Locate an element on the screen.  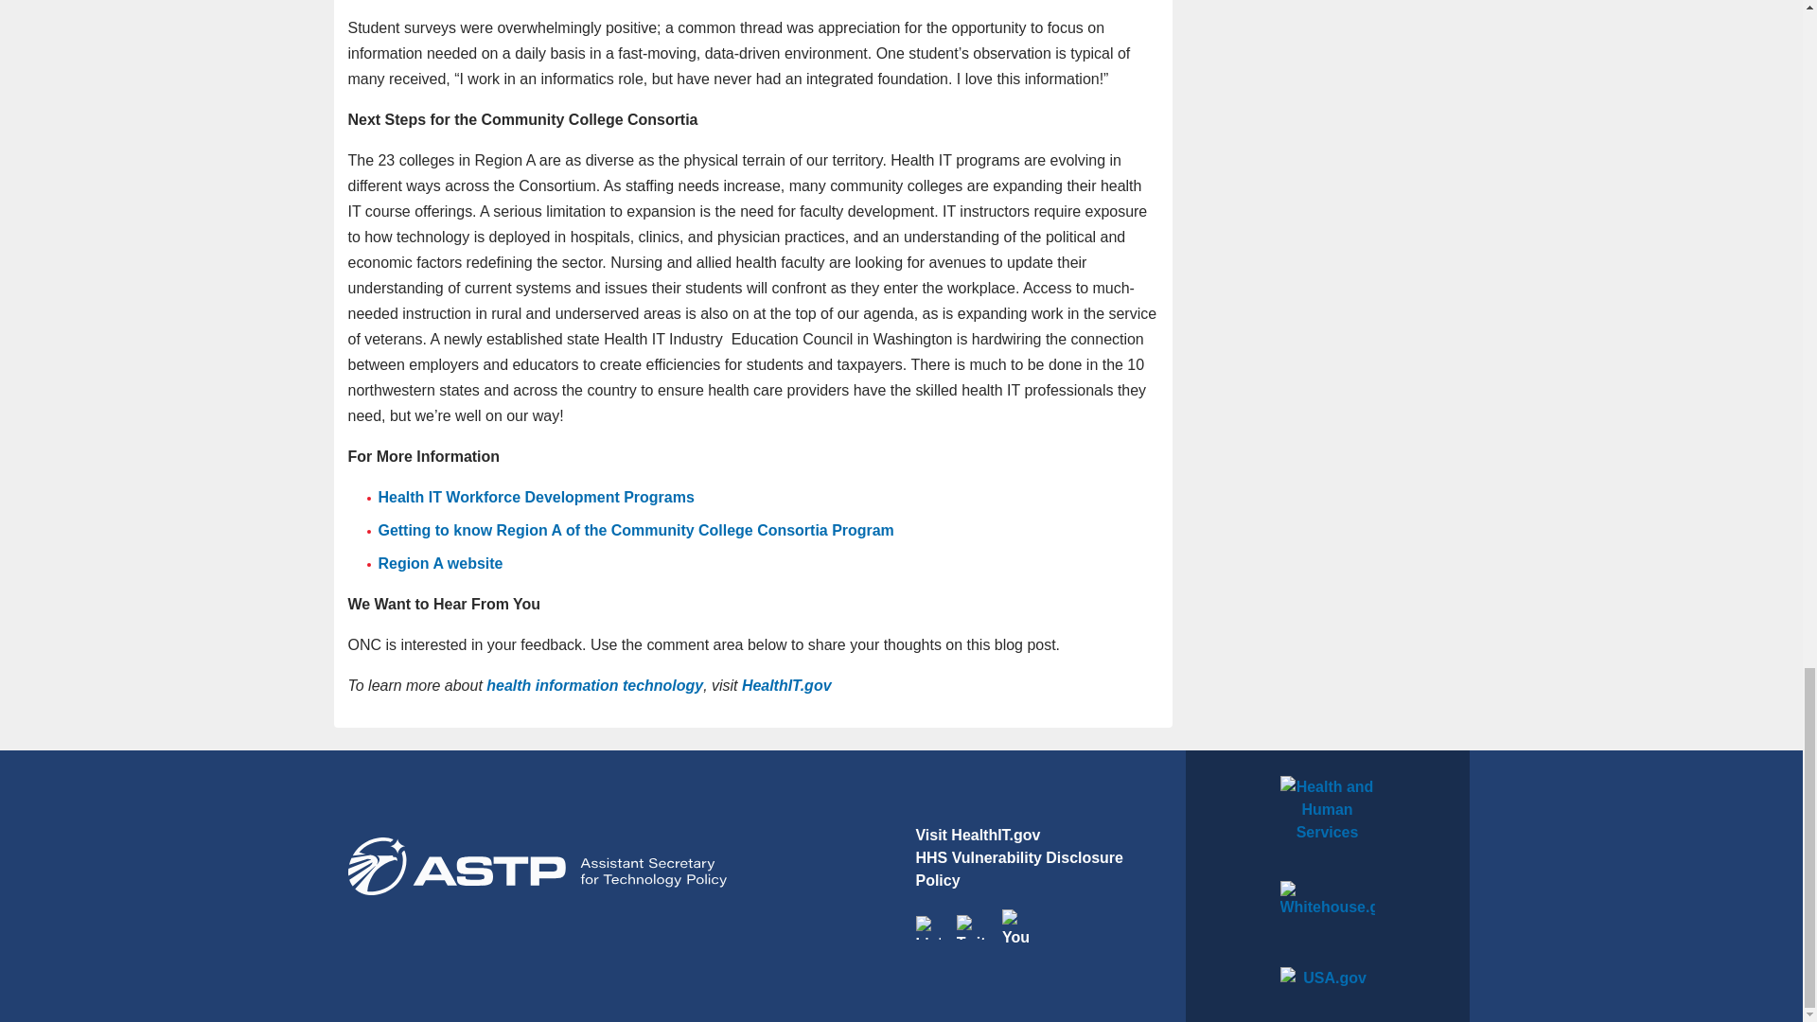
health information technology is located at coordinates (594, 685).